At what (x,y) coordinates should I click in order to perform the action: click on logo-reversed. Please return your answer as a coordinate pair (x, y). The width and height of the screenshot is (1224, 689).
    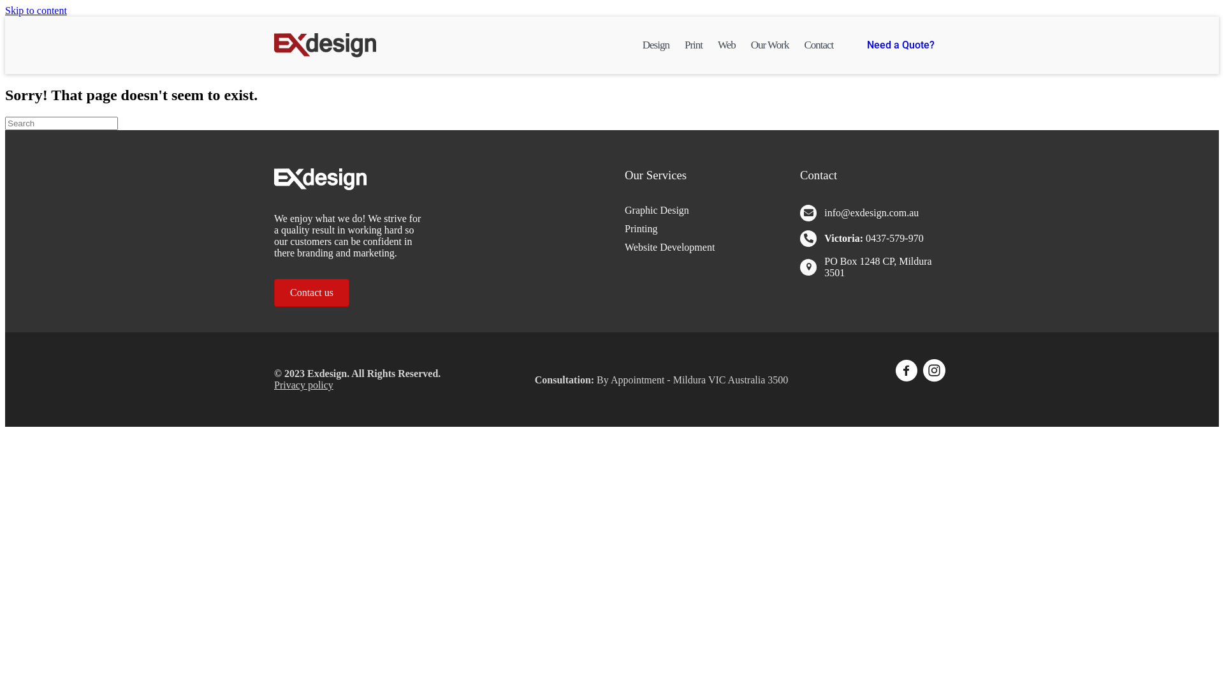
    Looking at the image, I should click on (321, 179).